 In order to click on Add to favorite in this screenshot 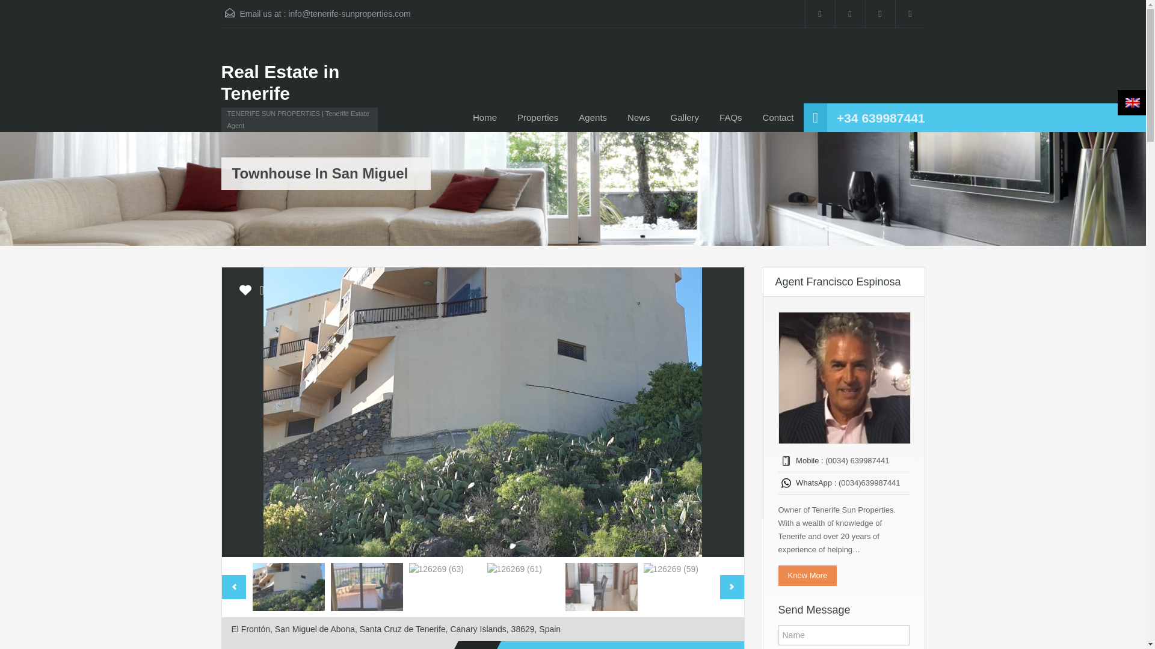, I will do `click(245, 294)`.